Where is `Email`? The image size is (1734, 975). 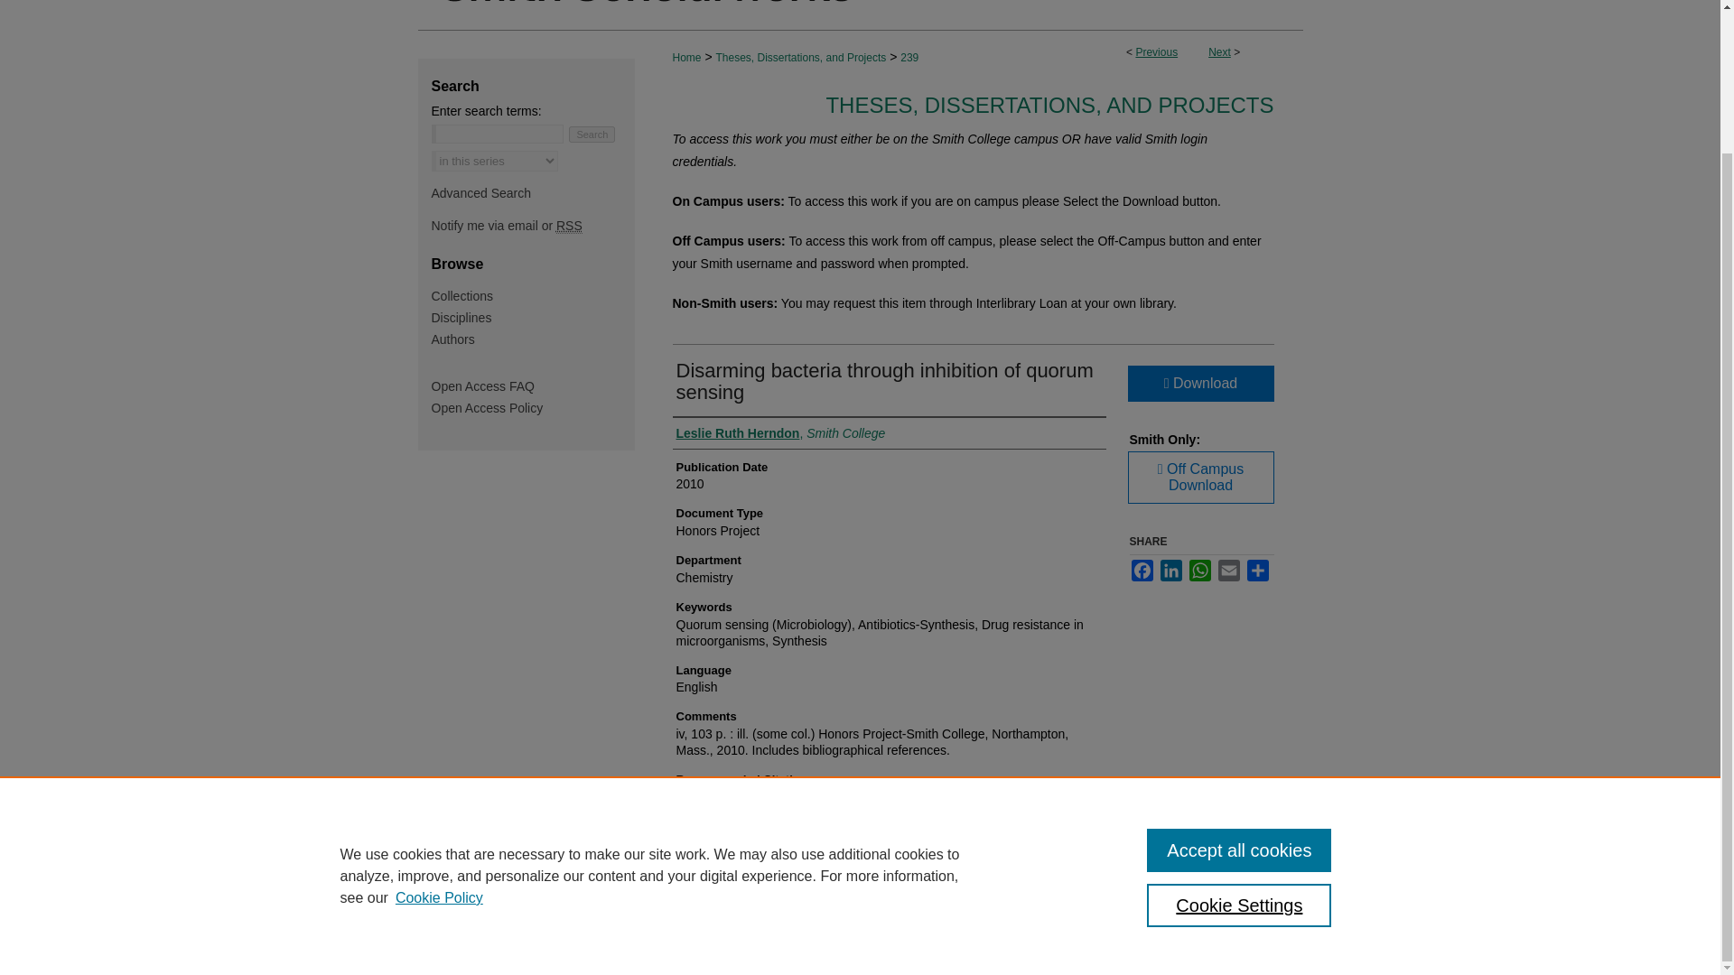 Email is located at coordinates (1228, 570).